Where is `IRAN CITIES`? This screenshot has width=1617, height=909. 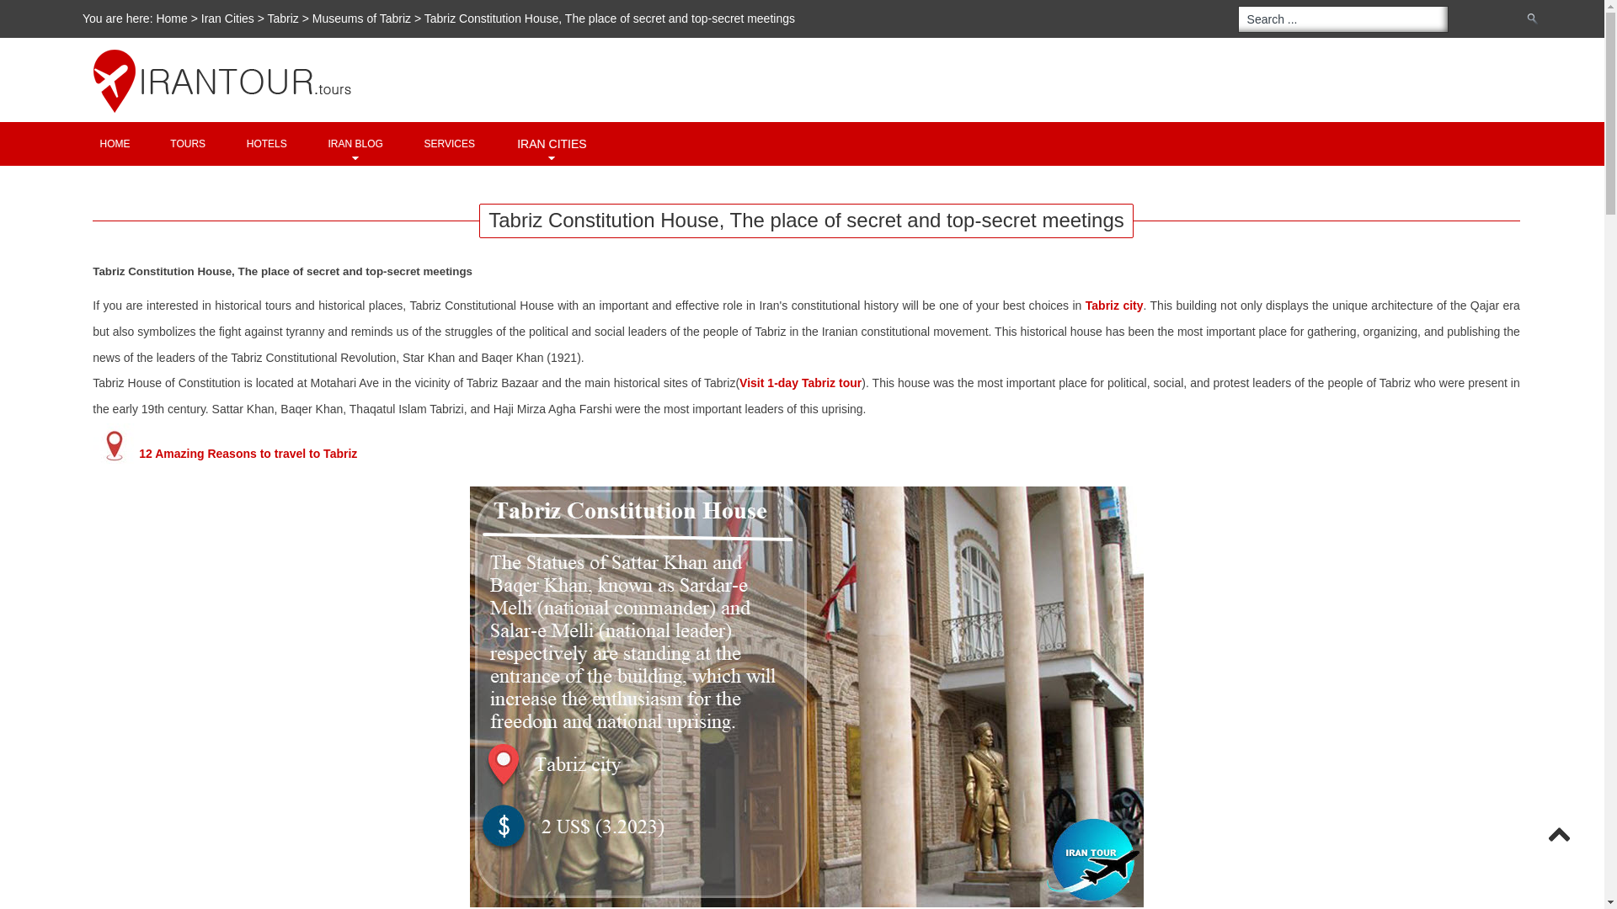
IRAN CITIES is located at coordinates (551, 143).